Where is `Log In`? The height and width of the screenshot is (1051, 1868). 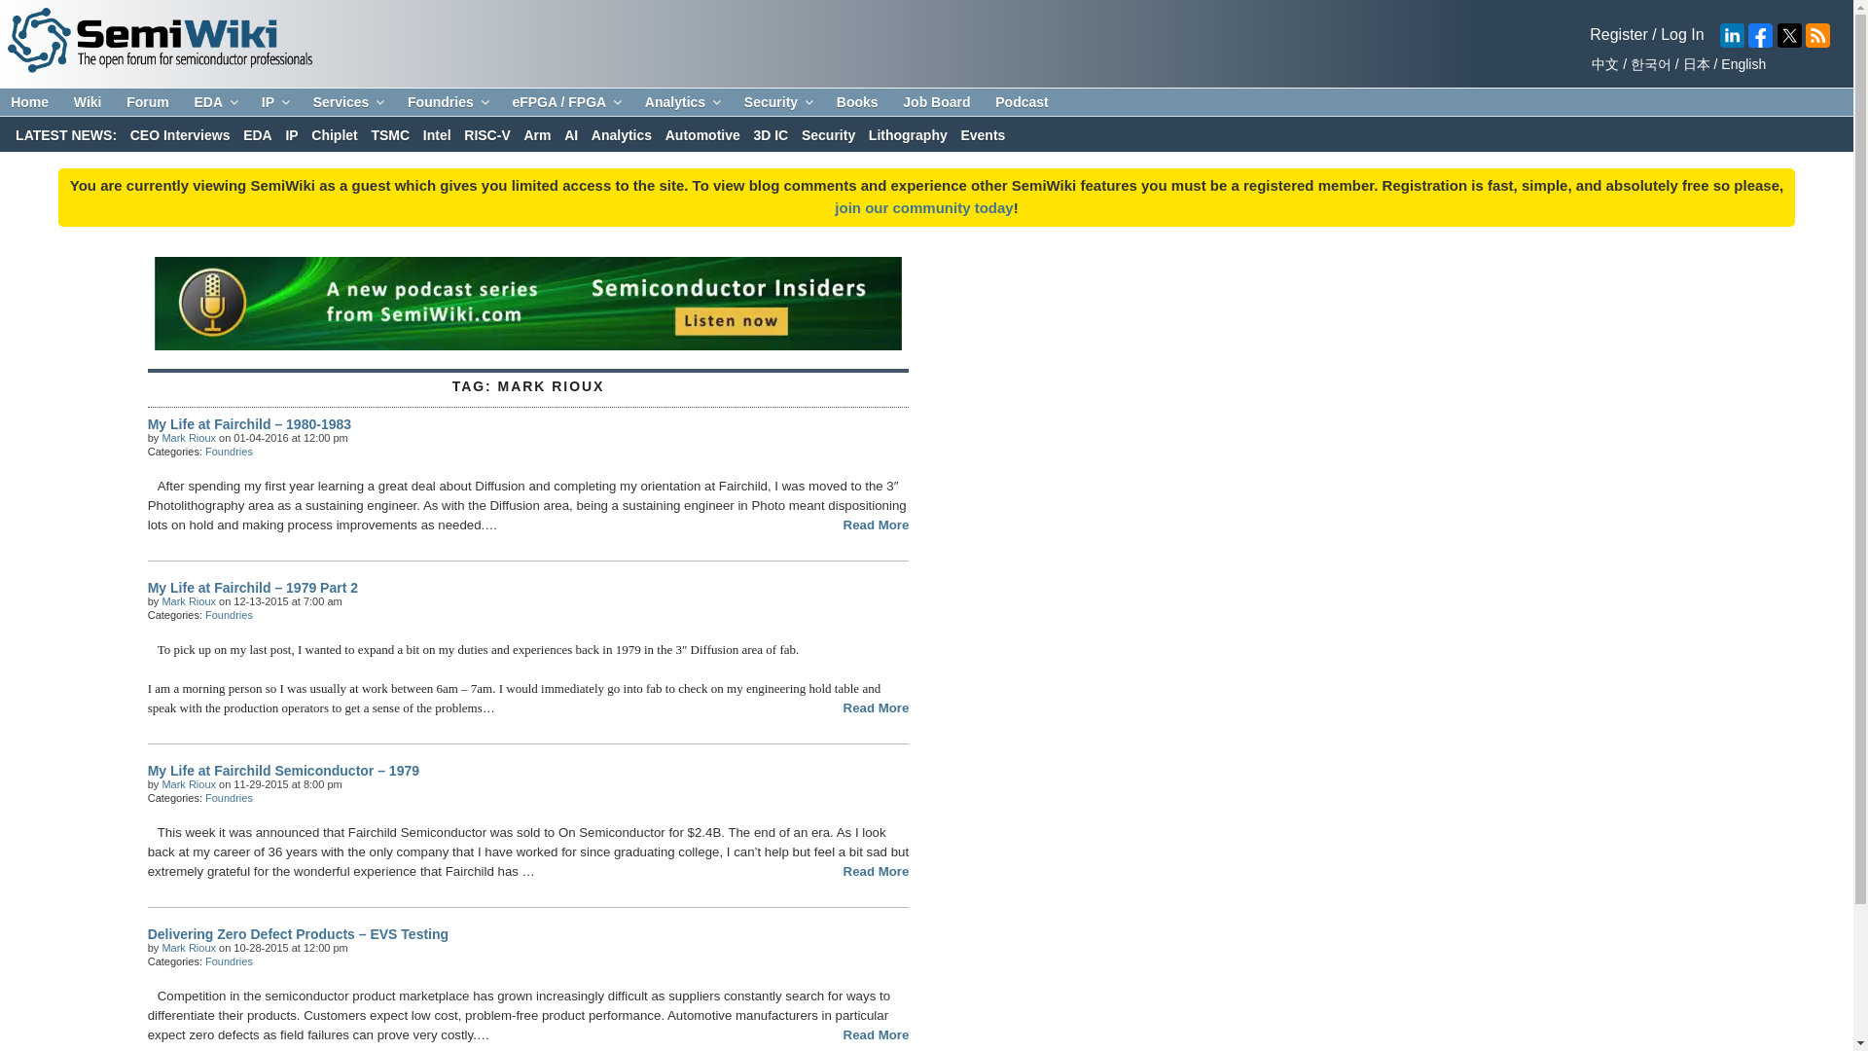
Log In is located at coordinates (1681, 35).